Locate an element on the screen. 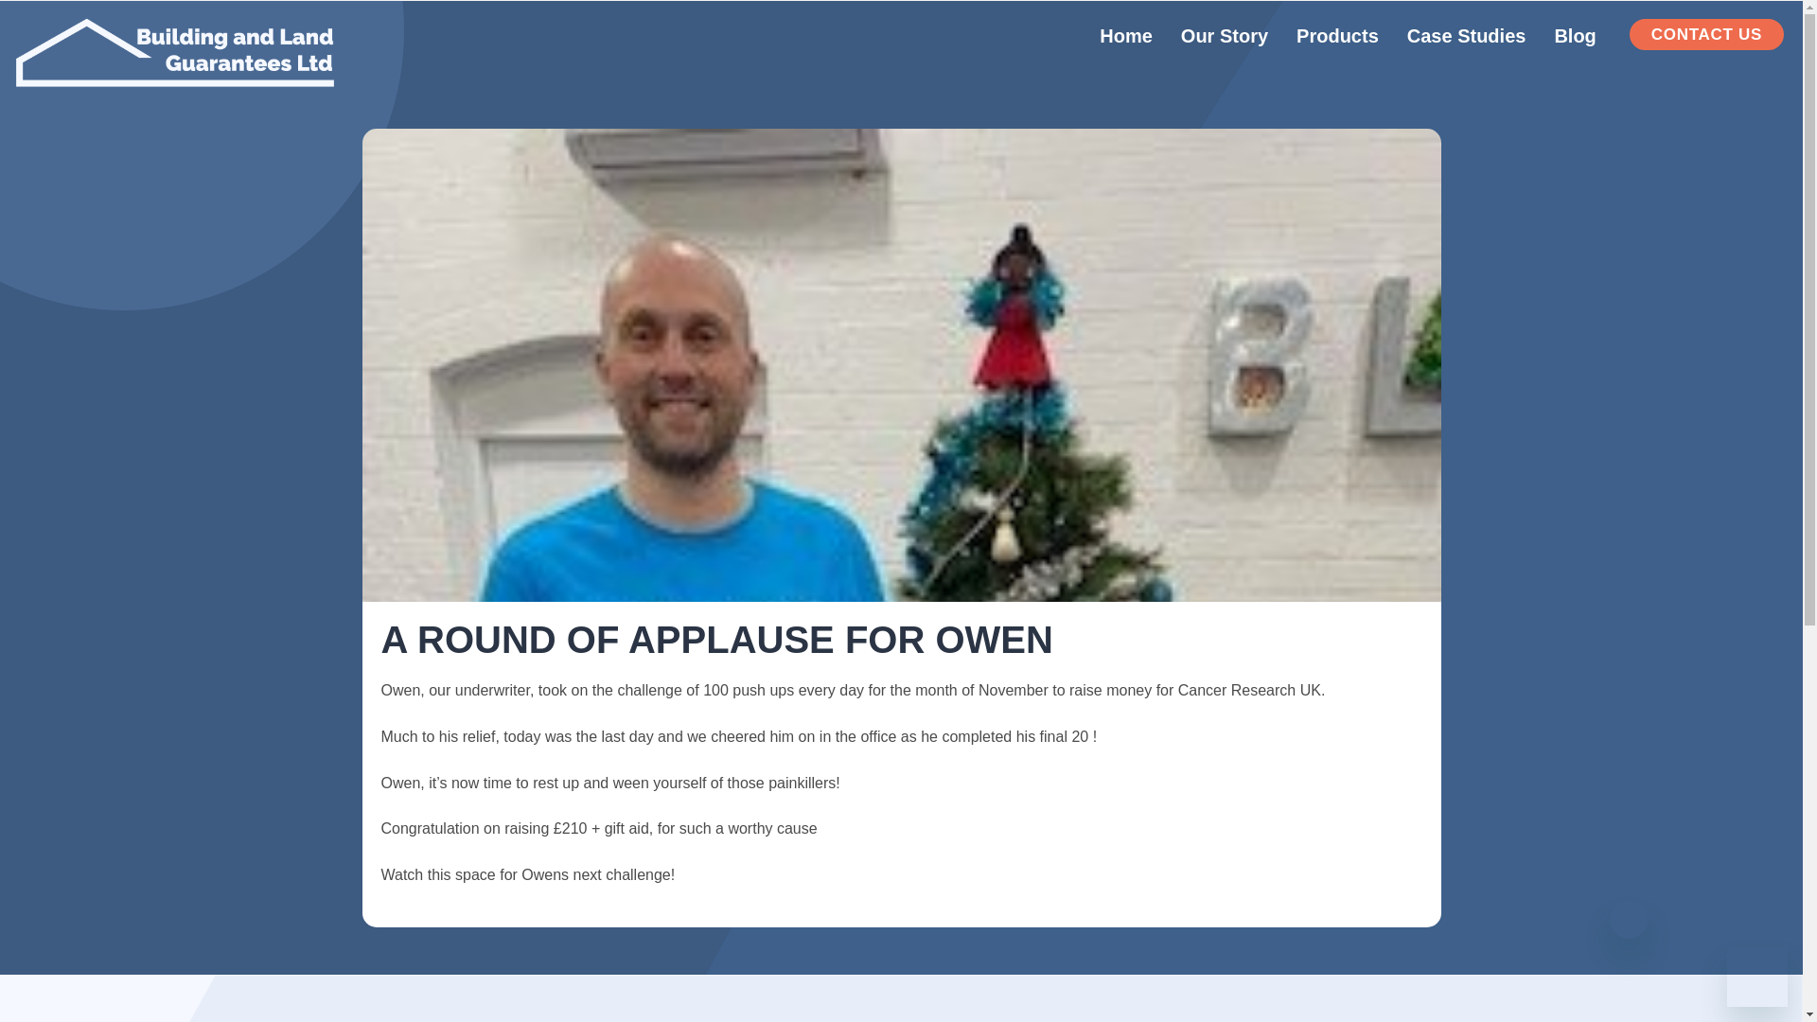 The width and height of the screenshot is (1817, 1022). Our Story is located at coordinates (1225, 36).